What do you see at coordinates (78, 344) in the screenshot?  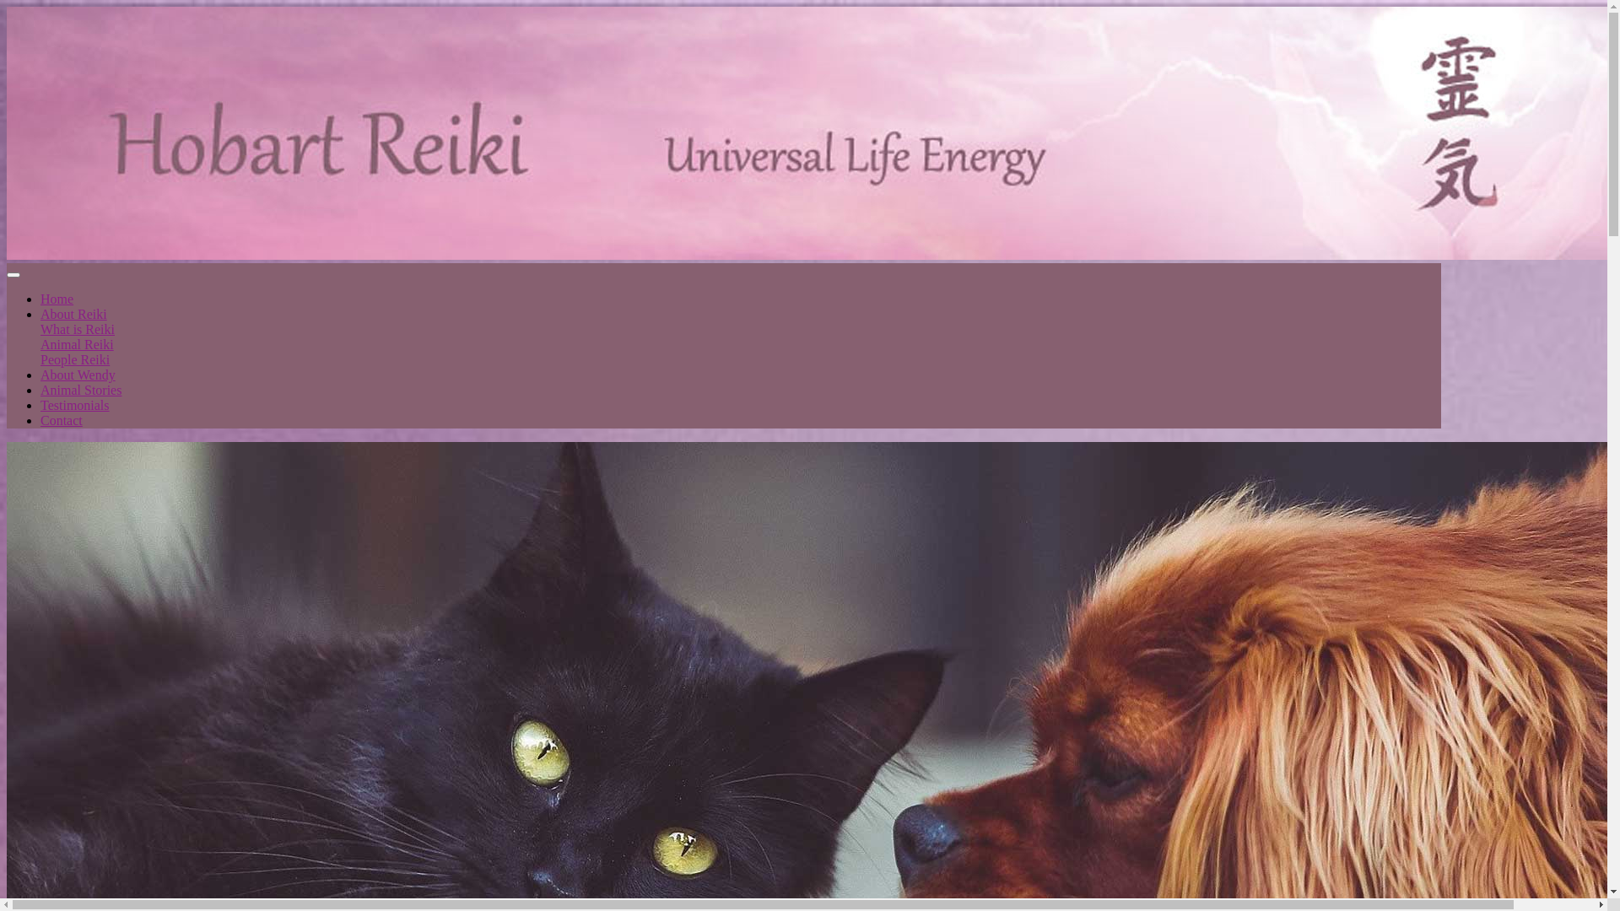 I see `Animal Reiki` at bounding box center [78, 344].